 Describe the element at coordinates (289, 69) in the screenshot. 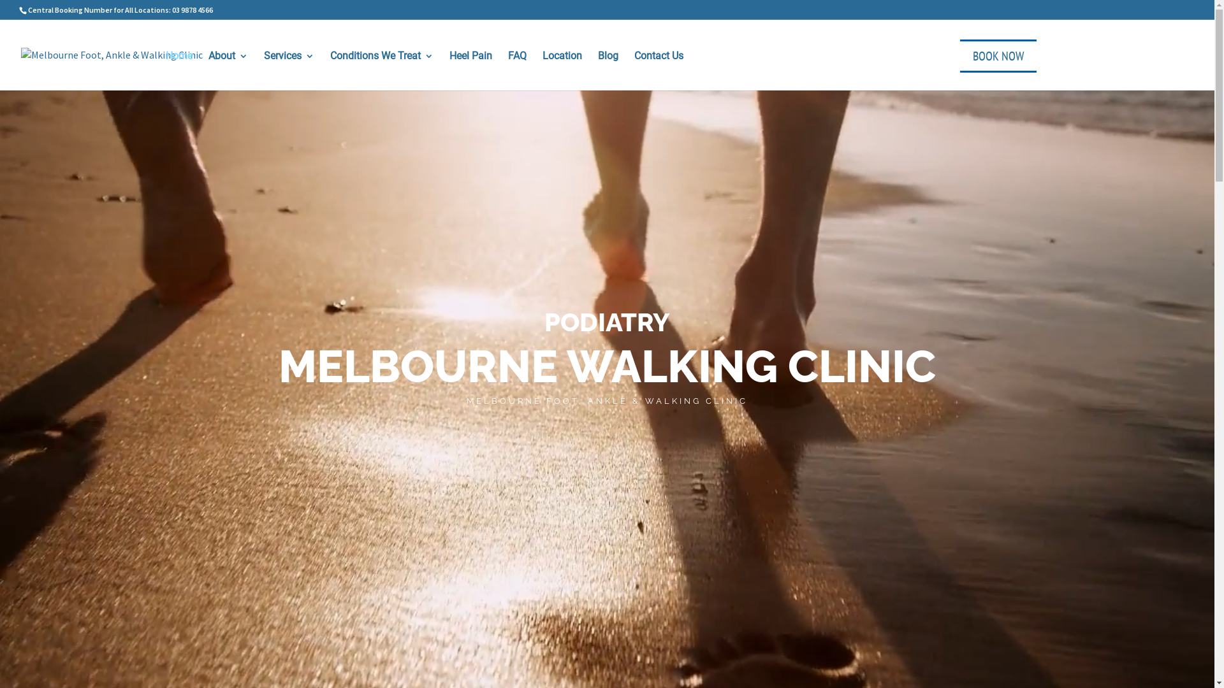

I see `Services` at that location.